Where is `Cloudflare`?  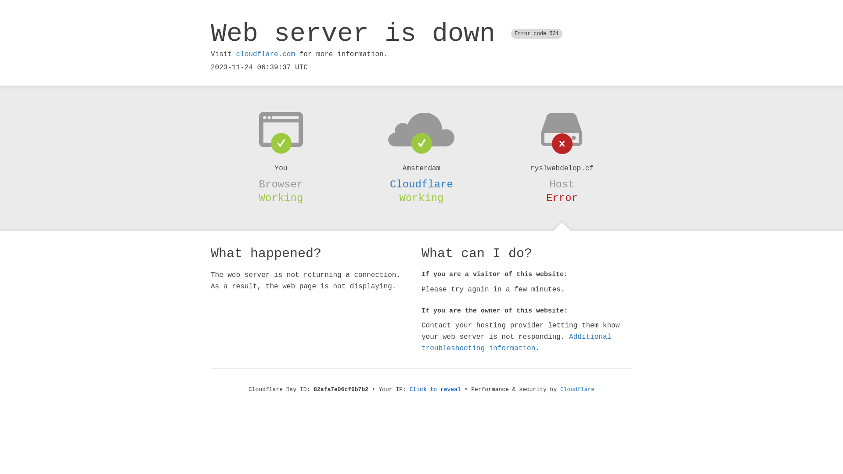 Cloudflare is located at coordinates (421, 184).